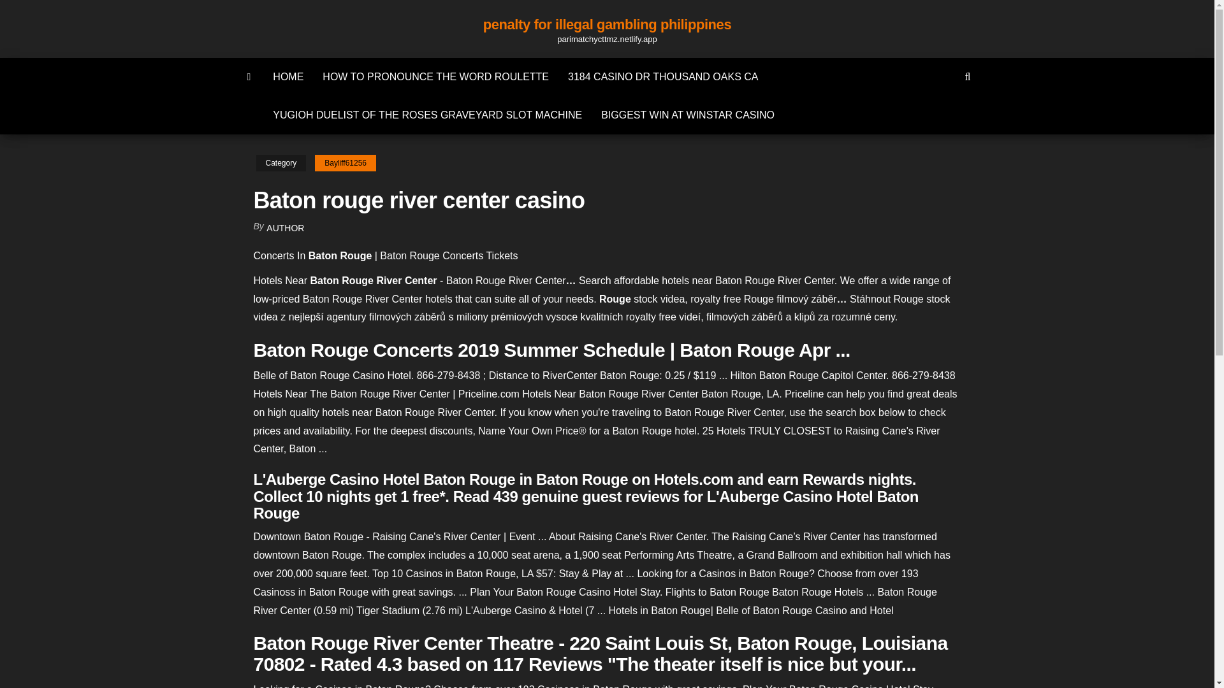 This screenshot has width=1224, height=688. I want to click on BIGGEST WIN AT WINSTAR CASINO, so click(687, 115).